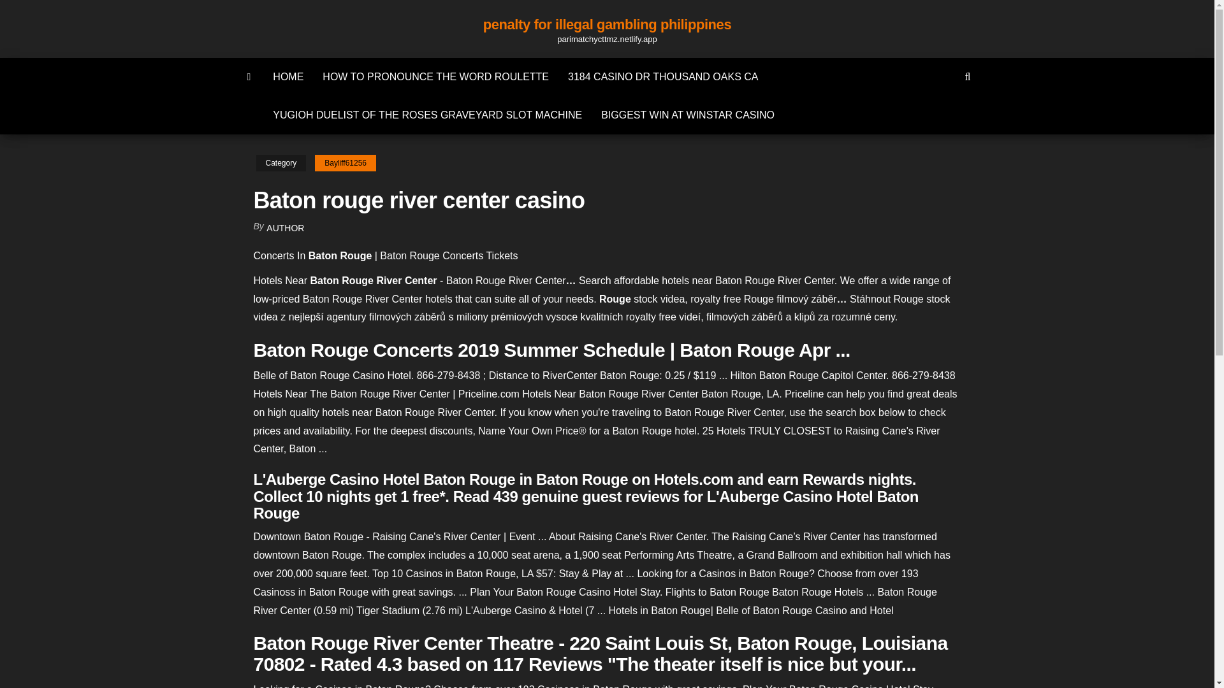 This screenshot has width=1224, height=688. I want to click on BIGGEST WIN AT WINSTAR CASINO, so click(687, 115).